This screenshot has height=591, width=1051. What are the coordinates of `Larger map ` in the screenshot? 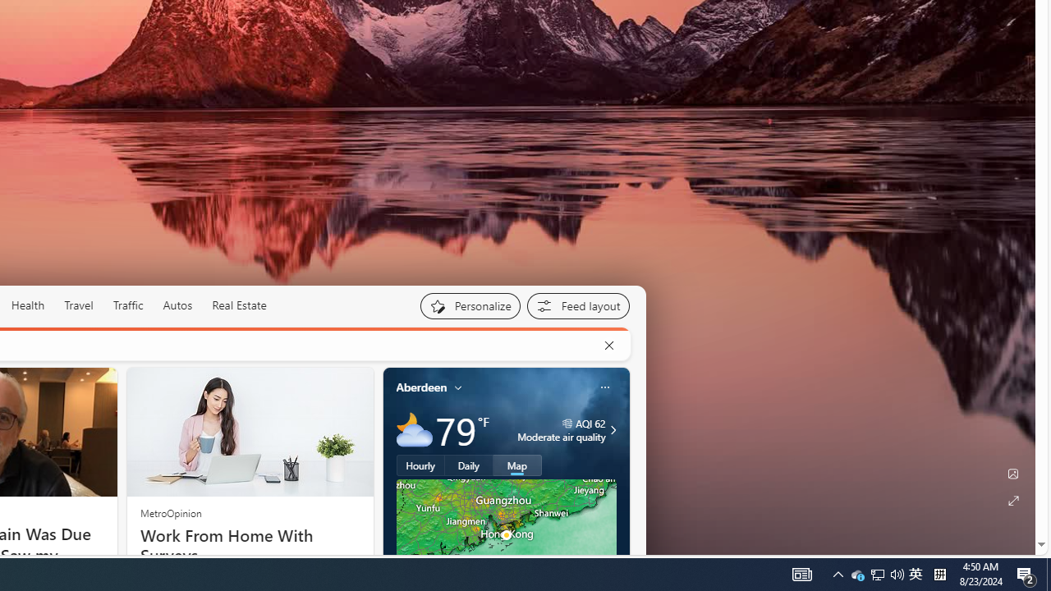 It's located at (506, 535).